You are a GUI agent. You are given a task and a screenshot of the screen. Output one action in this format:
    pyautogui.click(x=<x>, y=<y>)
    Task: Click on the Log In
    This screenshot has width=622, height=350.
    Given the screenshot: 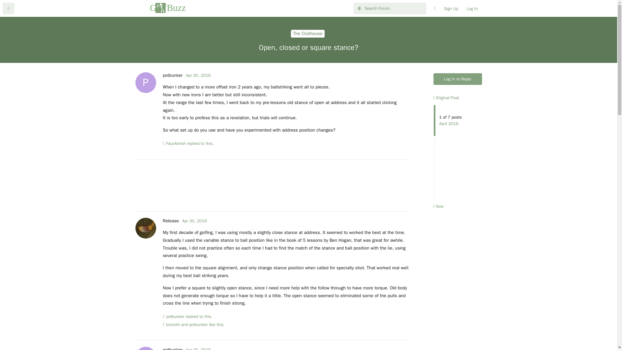 What is the action you would take?
    pyautogui.click(x=161, y=8)
    